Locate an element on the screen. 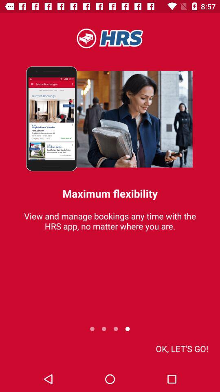 Image resolution: width=220 pixels, height=392 pixels. open ok let s is located at coordinates (182, 349).